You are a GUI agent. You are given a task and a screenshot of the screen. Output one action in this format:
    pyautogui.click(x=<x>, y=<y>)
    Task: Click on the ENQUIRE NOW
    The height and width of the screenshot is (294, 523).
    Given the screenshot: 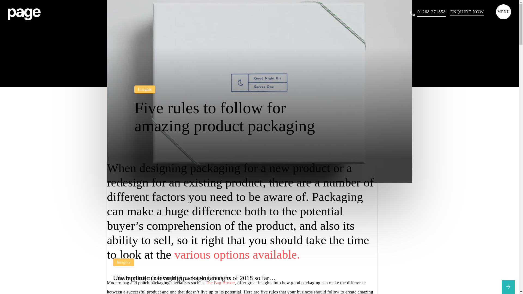 What is the action you would take?
    pyautogui.click(x=467, y=13)
    